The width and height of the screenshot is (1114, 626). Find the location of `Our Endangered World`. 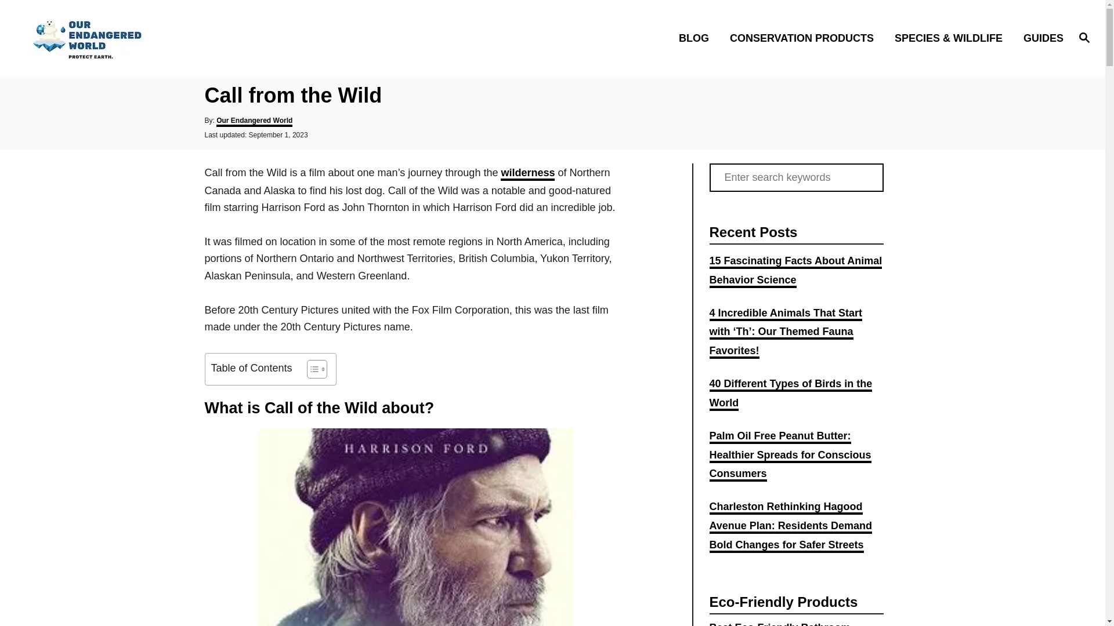

Our Endangered World is located at coordinates (254, 122).